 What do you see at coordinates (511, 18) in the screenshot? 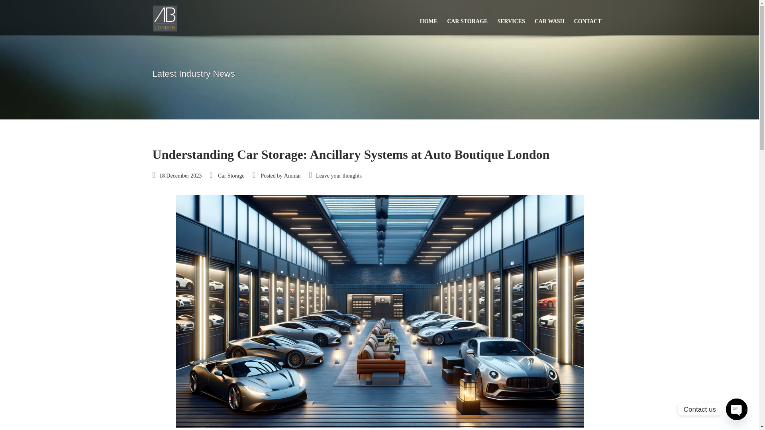
I see `SERVICES` at bounding box center [511, 18].